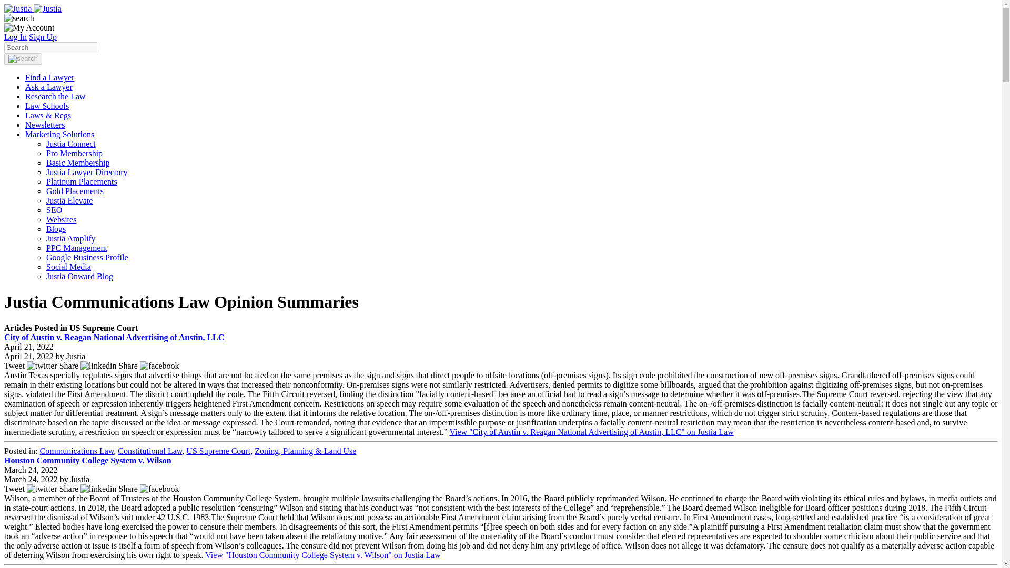 This screenshot has width=1010, height=568. I want to click on Communications Law, so click(77, 451).